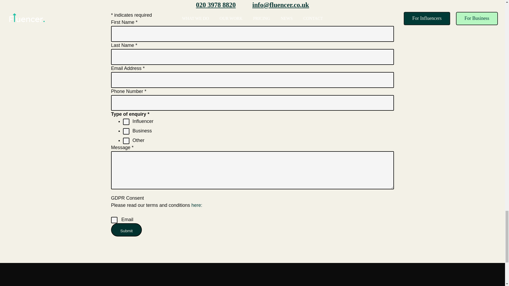  I want to click on here:, so click(197, 205).